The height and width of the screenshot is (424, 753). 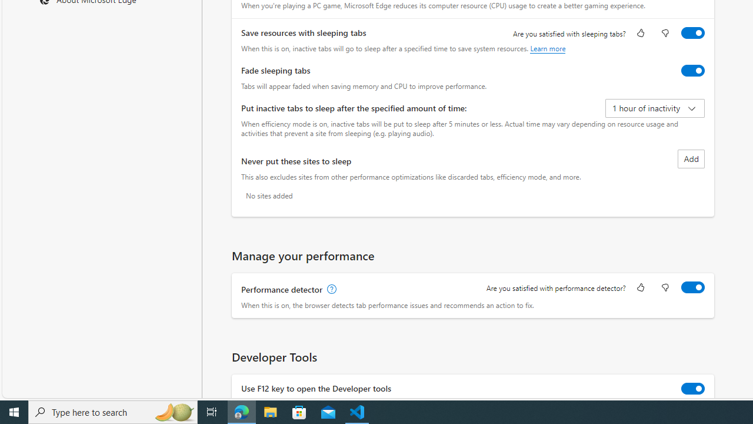 I want to click on Save resources with sleeping tabs, so click(x=693, y=33).